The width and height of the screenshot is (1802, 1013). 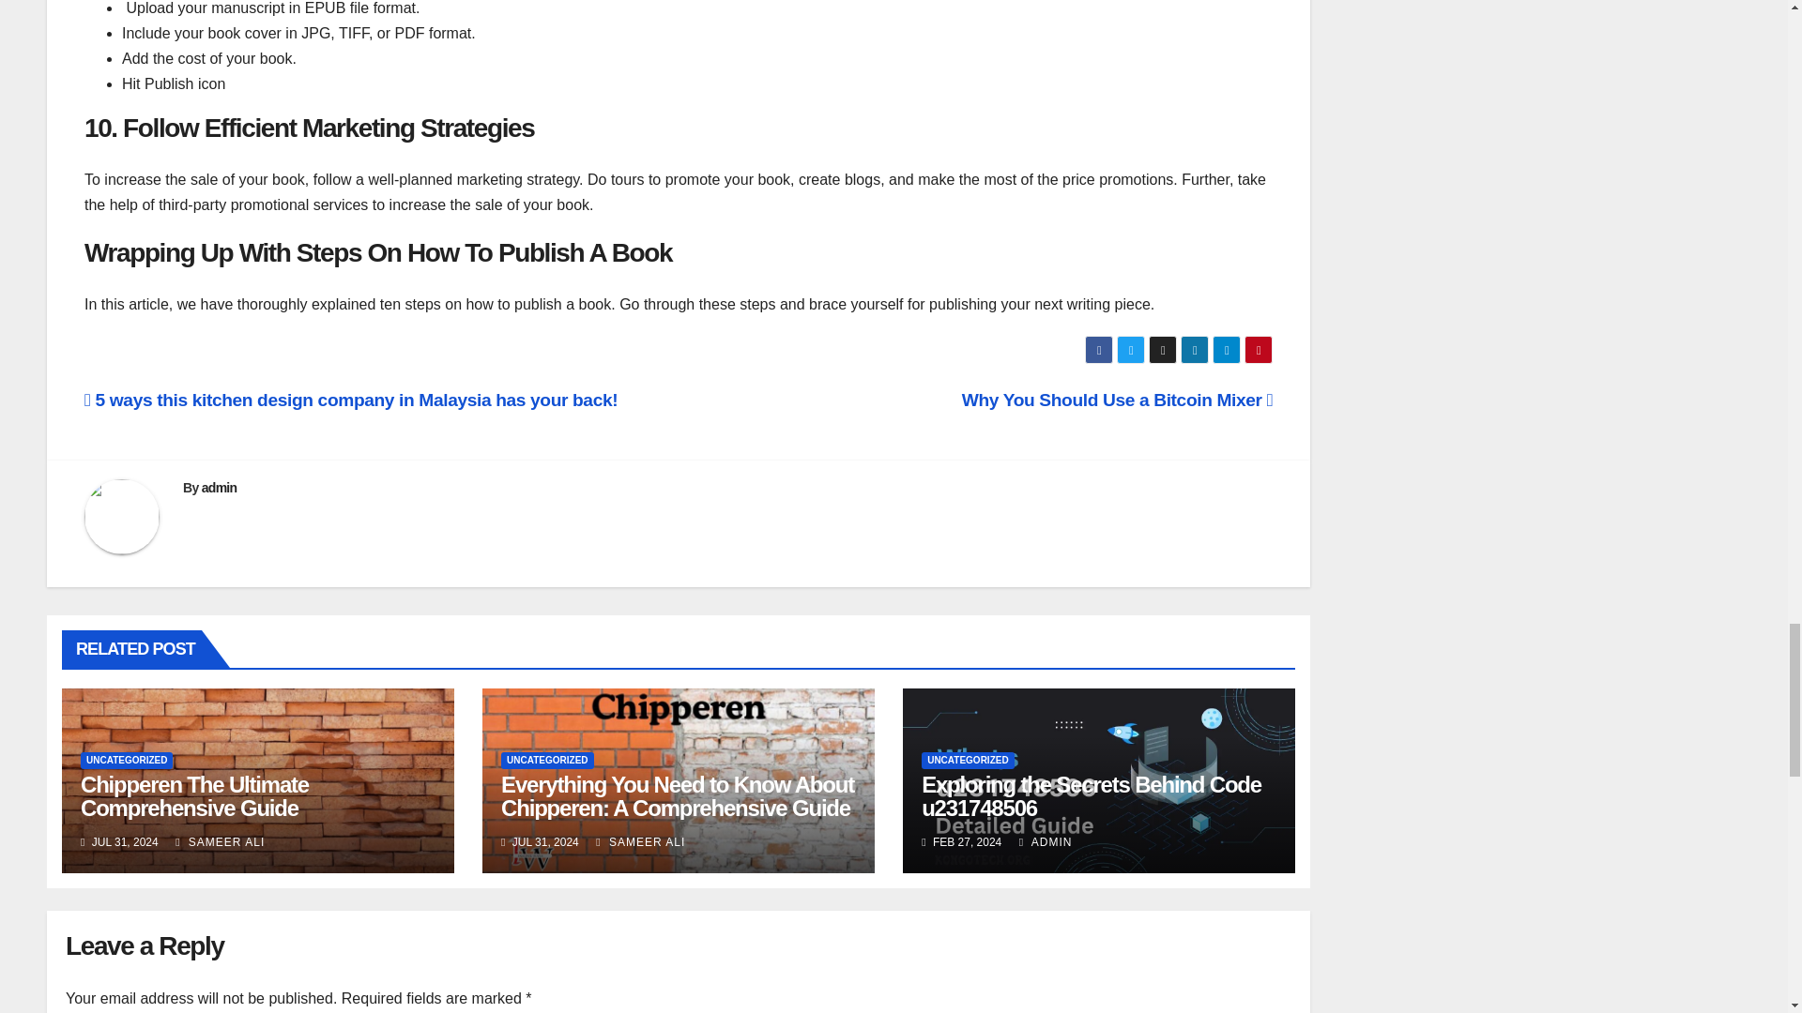 I want to click on Permalink to: Chipperen The Ultimate Comprehensive Guide, so click(x=194, y=795).